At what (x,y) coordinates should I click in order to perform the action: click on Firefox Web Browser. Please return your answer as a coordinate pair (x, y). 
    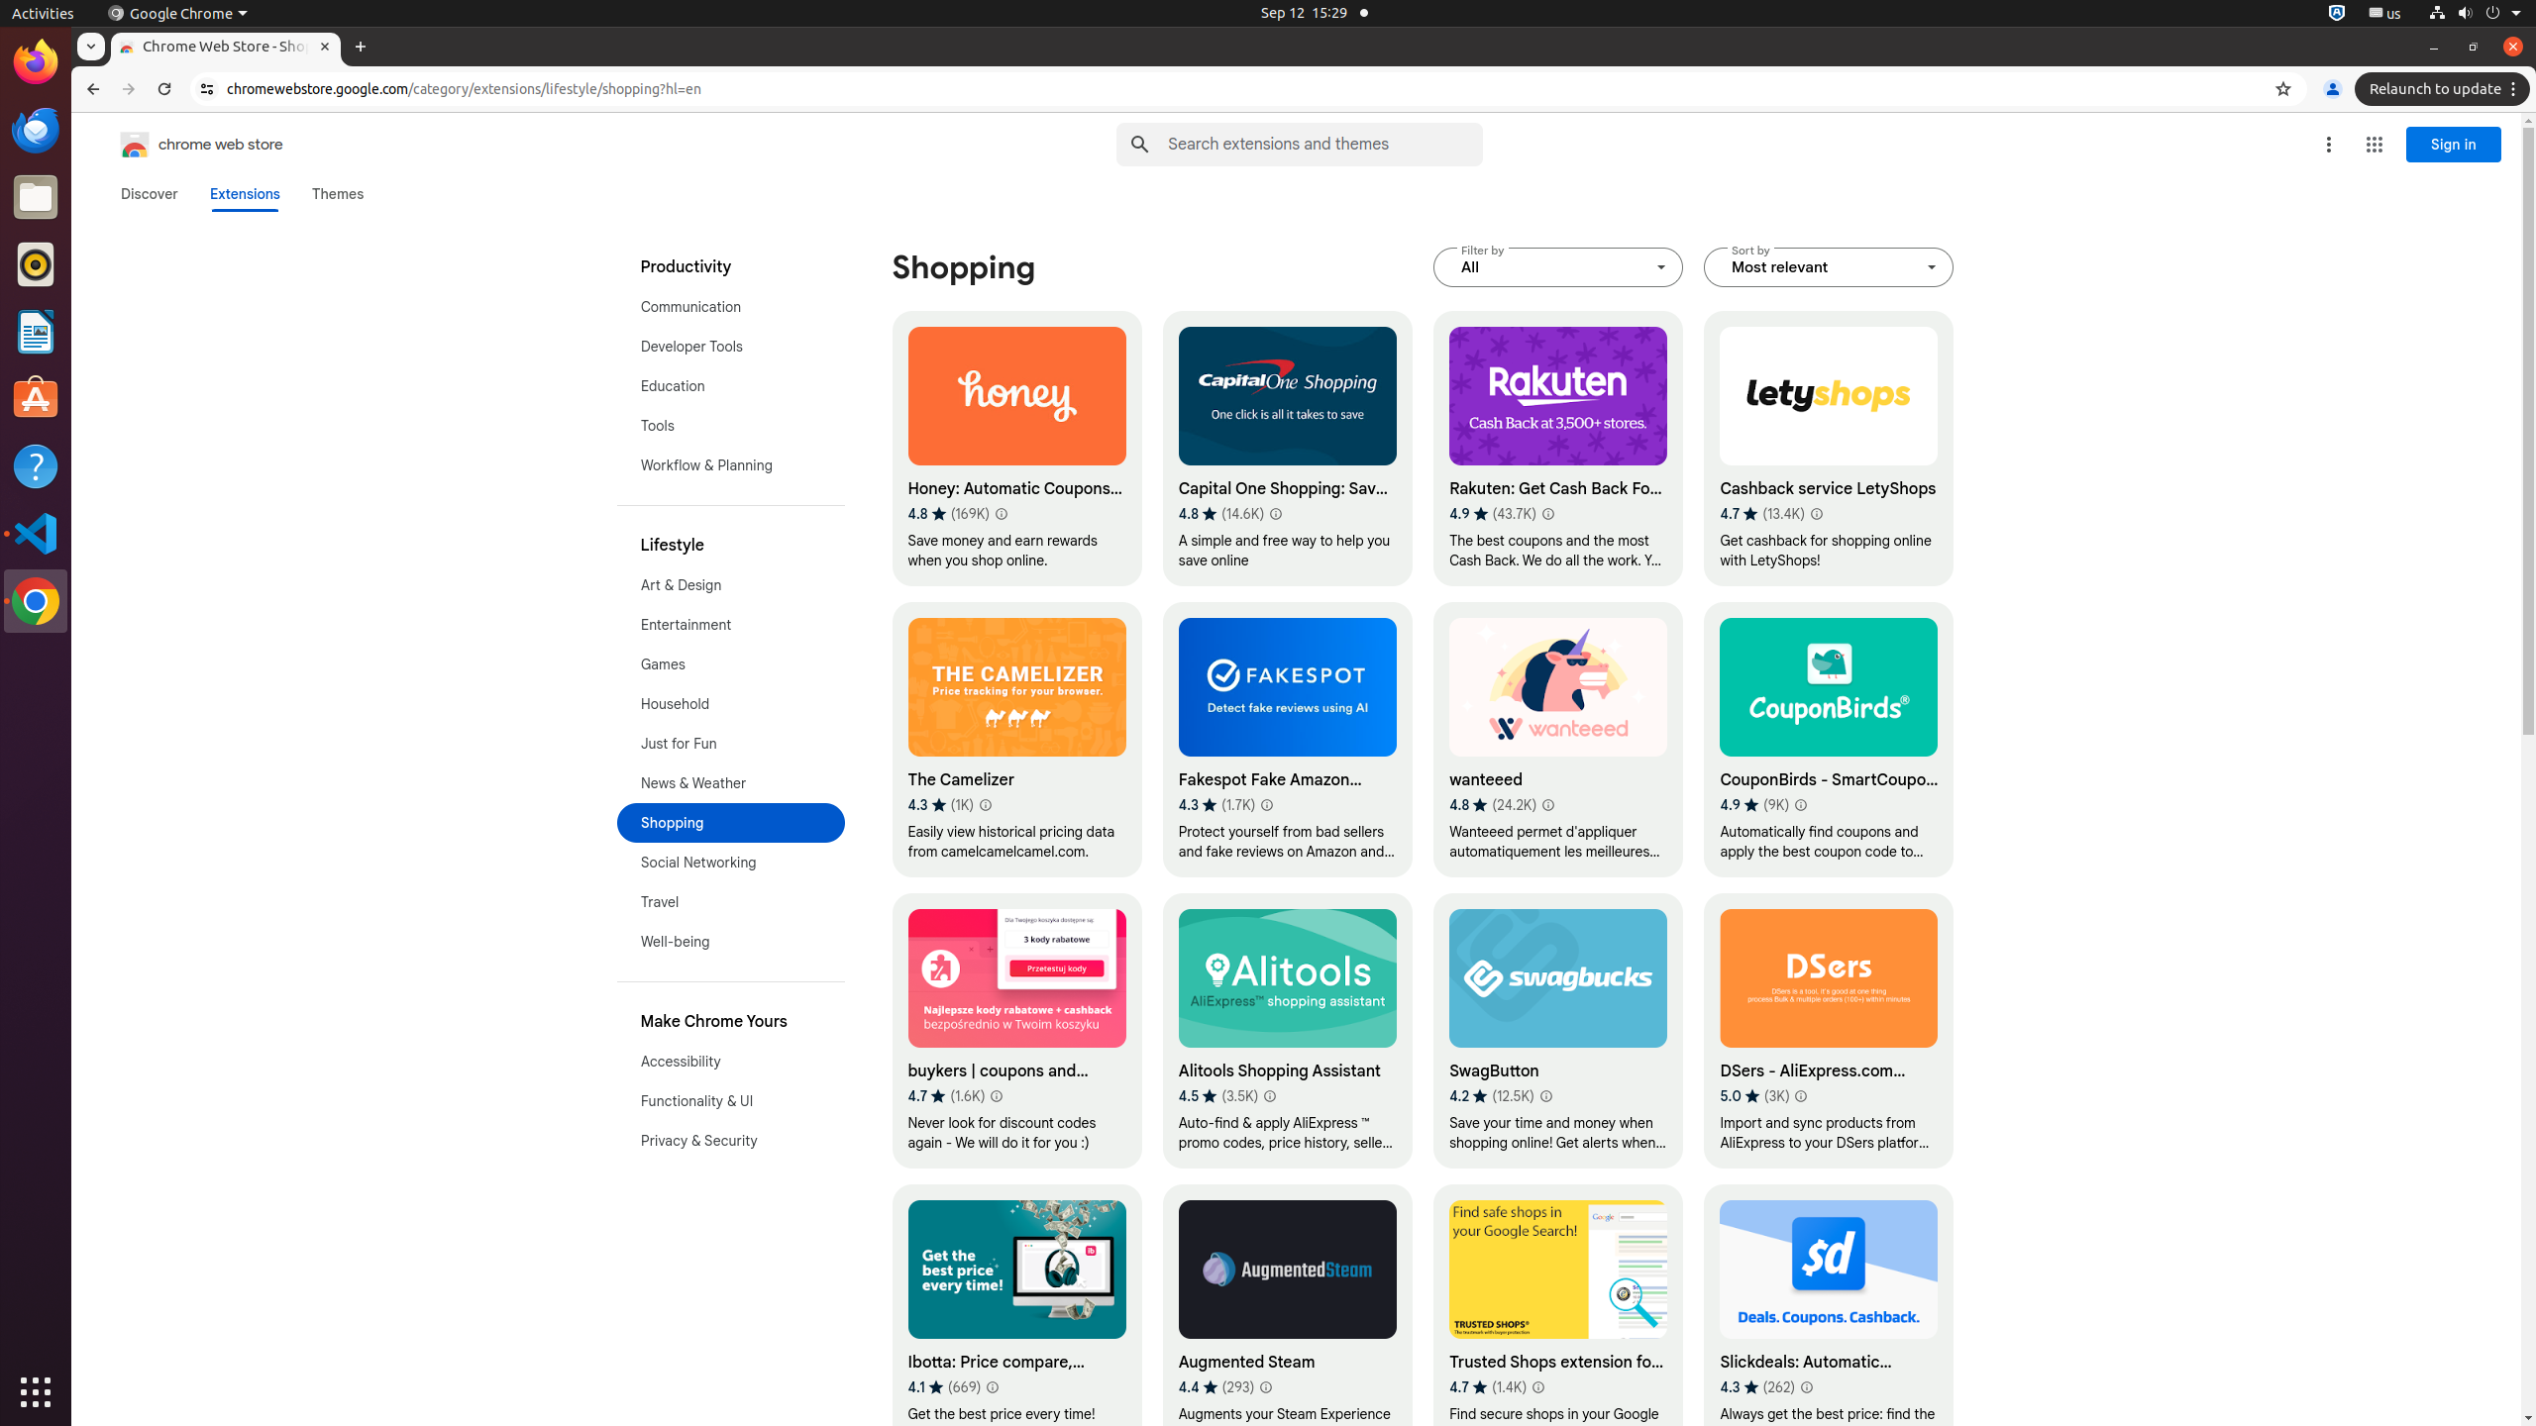
    Looking at the image, I should click on (36, 62).